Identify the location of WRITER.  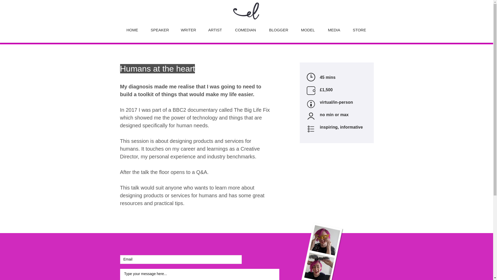
(188, 27).